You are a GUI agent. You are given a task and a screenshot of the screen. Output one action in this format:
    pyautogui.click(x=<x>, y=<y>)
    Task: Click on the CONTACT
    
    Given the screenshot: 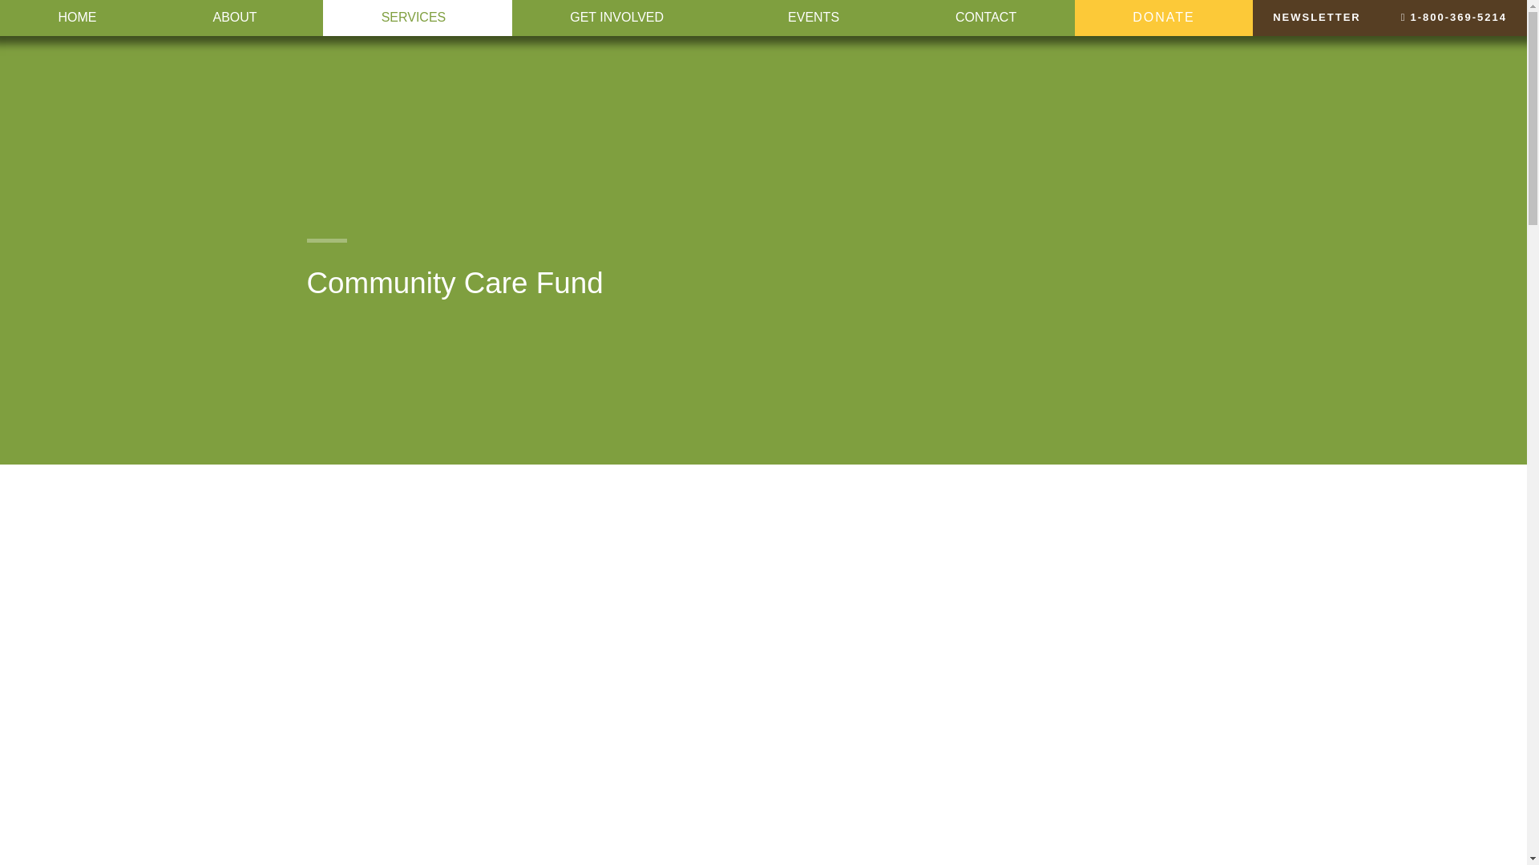 What is the action you would take?
    pyautogui.click(x=986, y=18)
    